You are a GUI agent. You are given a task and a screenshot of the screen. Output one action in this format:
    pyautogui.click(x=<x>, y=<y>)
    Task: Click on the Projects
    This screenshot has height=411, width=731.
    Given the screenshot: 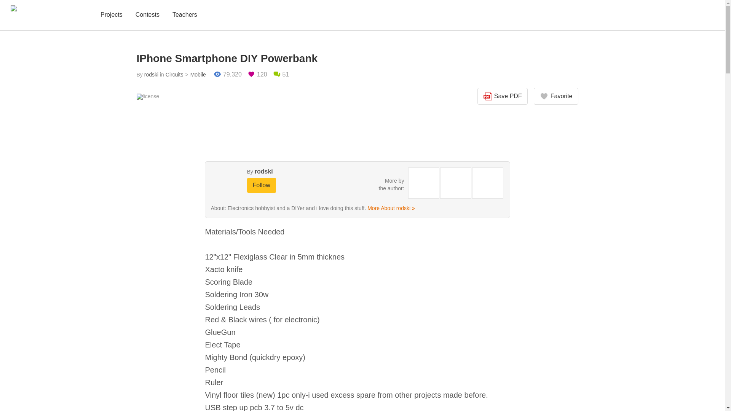 What is the action you would take?
    pyautogui.click(x=111, y=15)
    